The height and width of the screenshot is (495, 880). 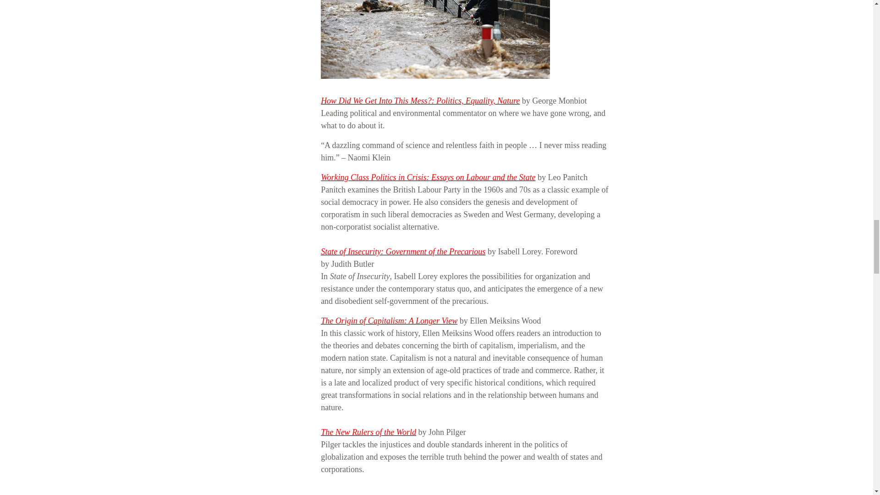 I want to click on State of Insecurity: Government of the Precarious, so click(x=403, y=251).